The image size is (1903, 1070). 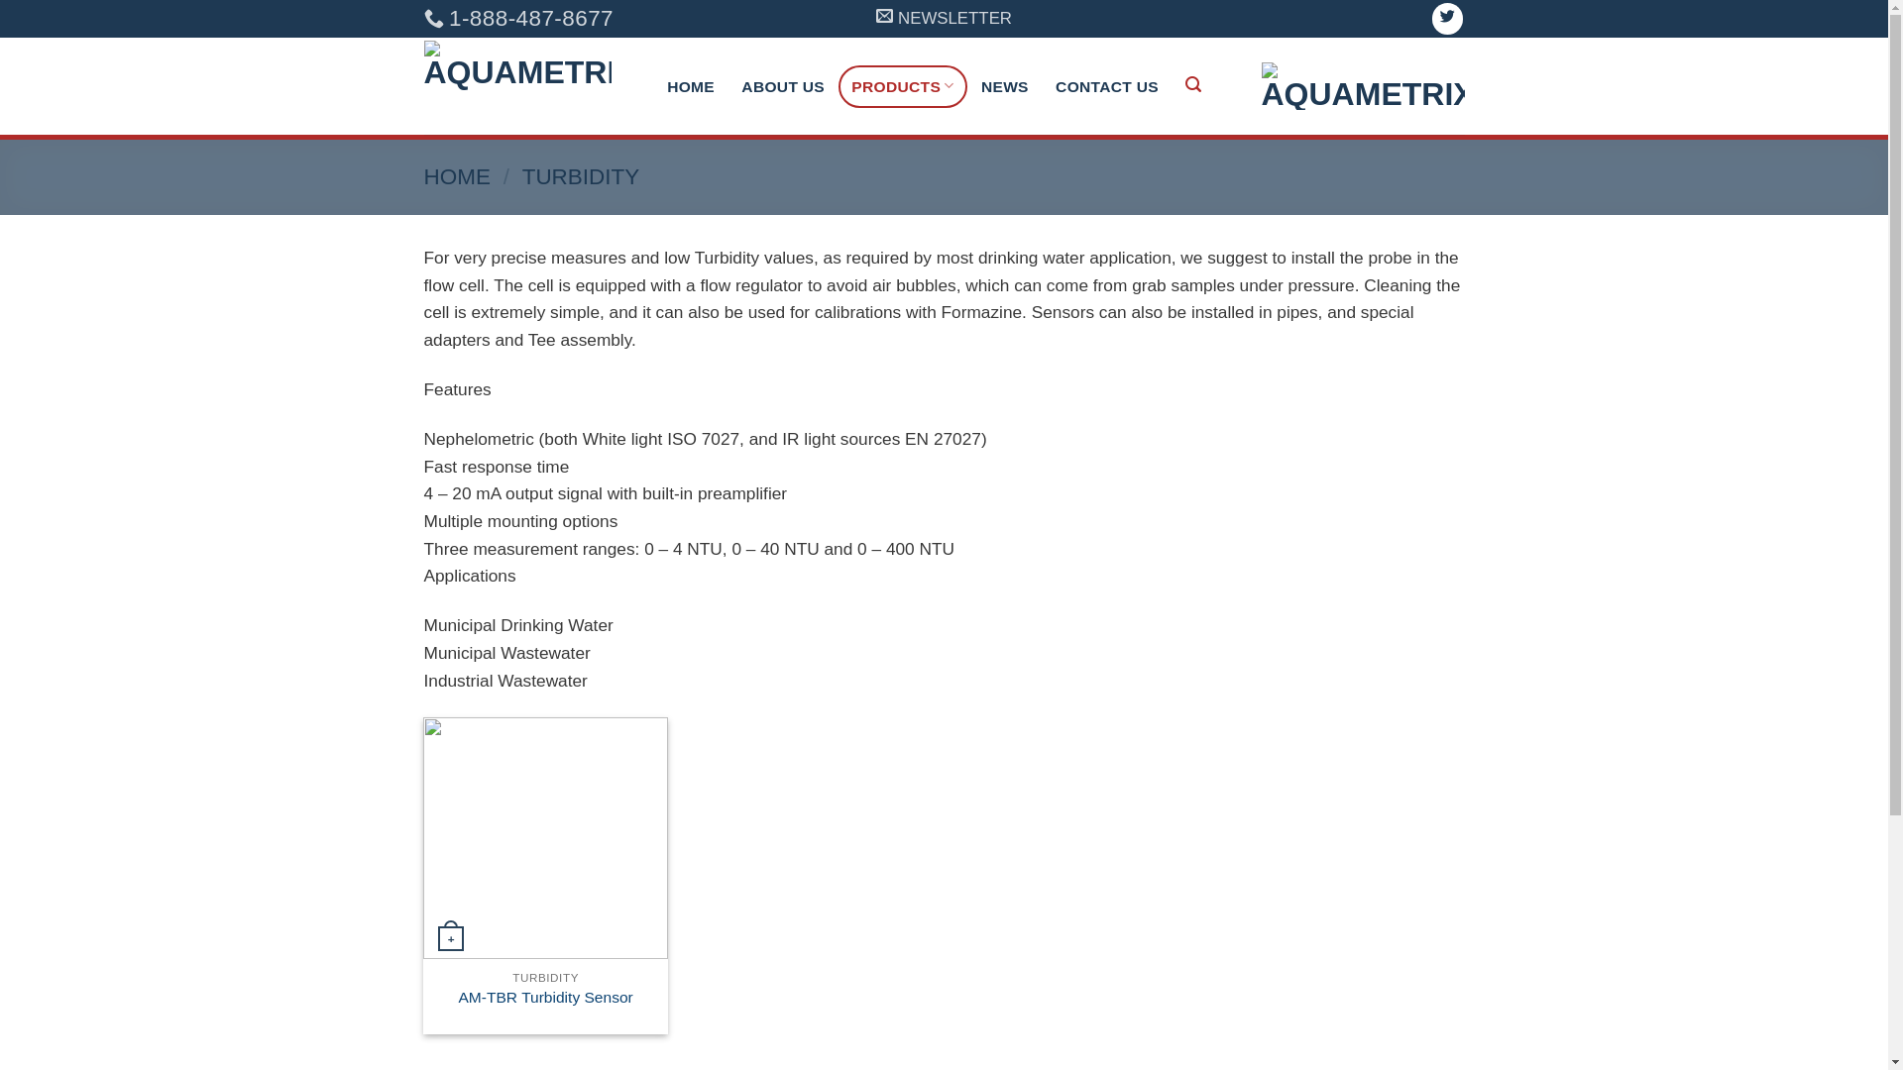 What do you see at coordinates (458, 176) in the screenshot?
I see `HOME` at bounding box center [458, 176].